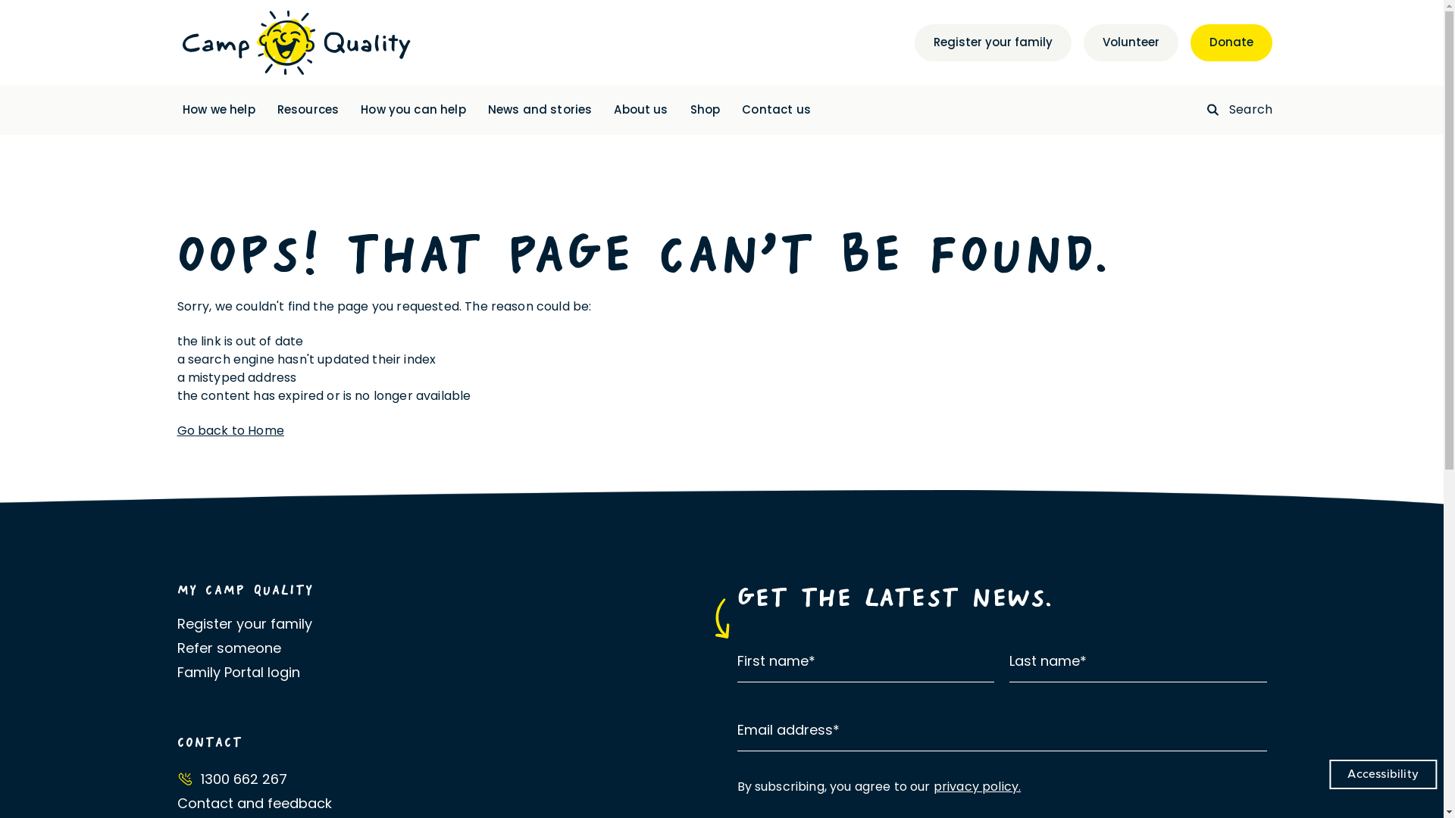  What do you see at coordinates (219, 111) in the screenshot?
I see `How we help` at bounding box center [219, 111].